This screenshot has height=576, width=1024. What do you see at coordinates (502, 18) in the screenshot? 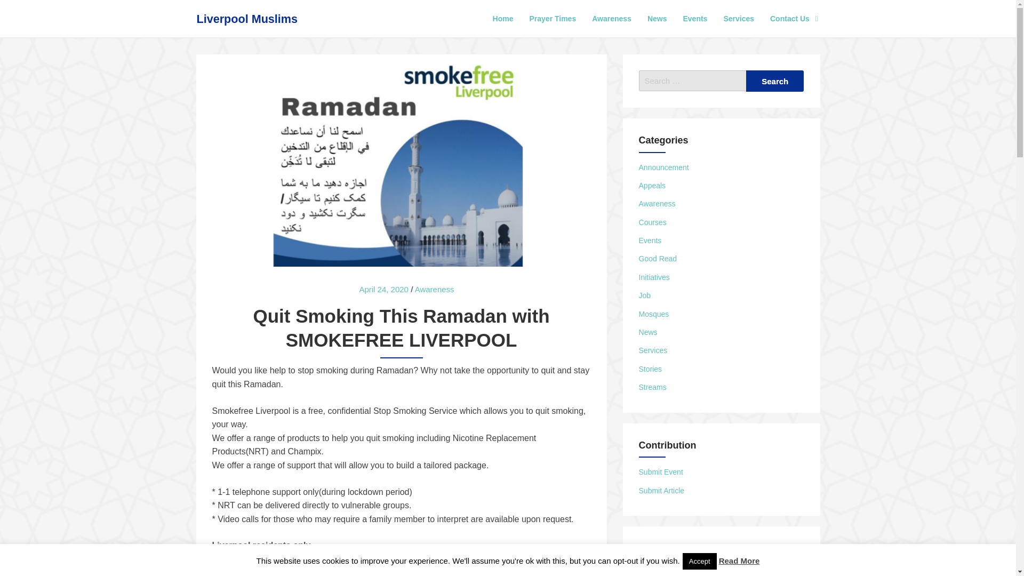
I see `Home` at bounding box center [502, 18].